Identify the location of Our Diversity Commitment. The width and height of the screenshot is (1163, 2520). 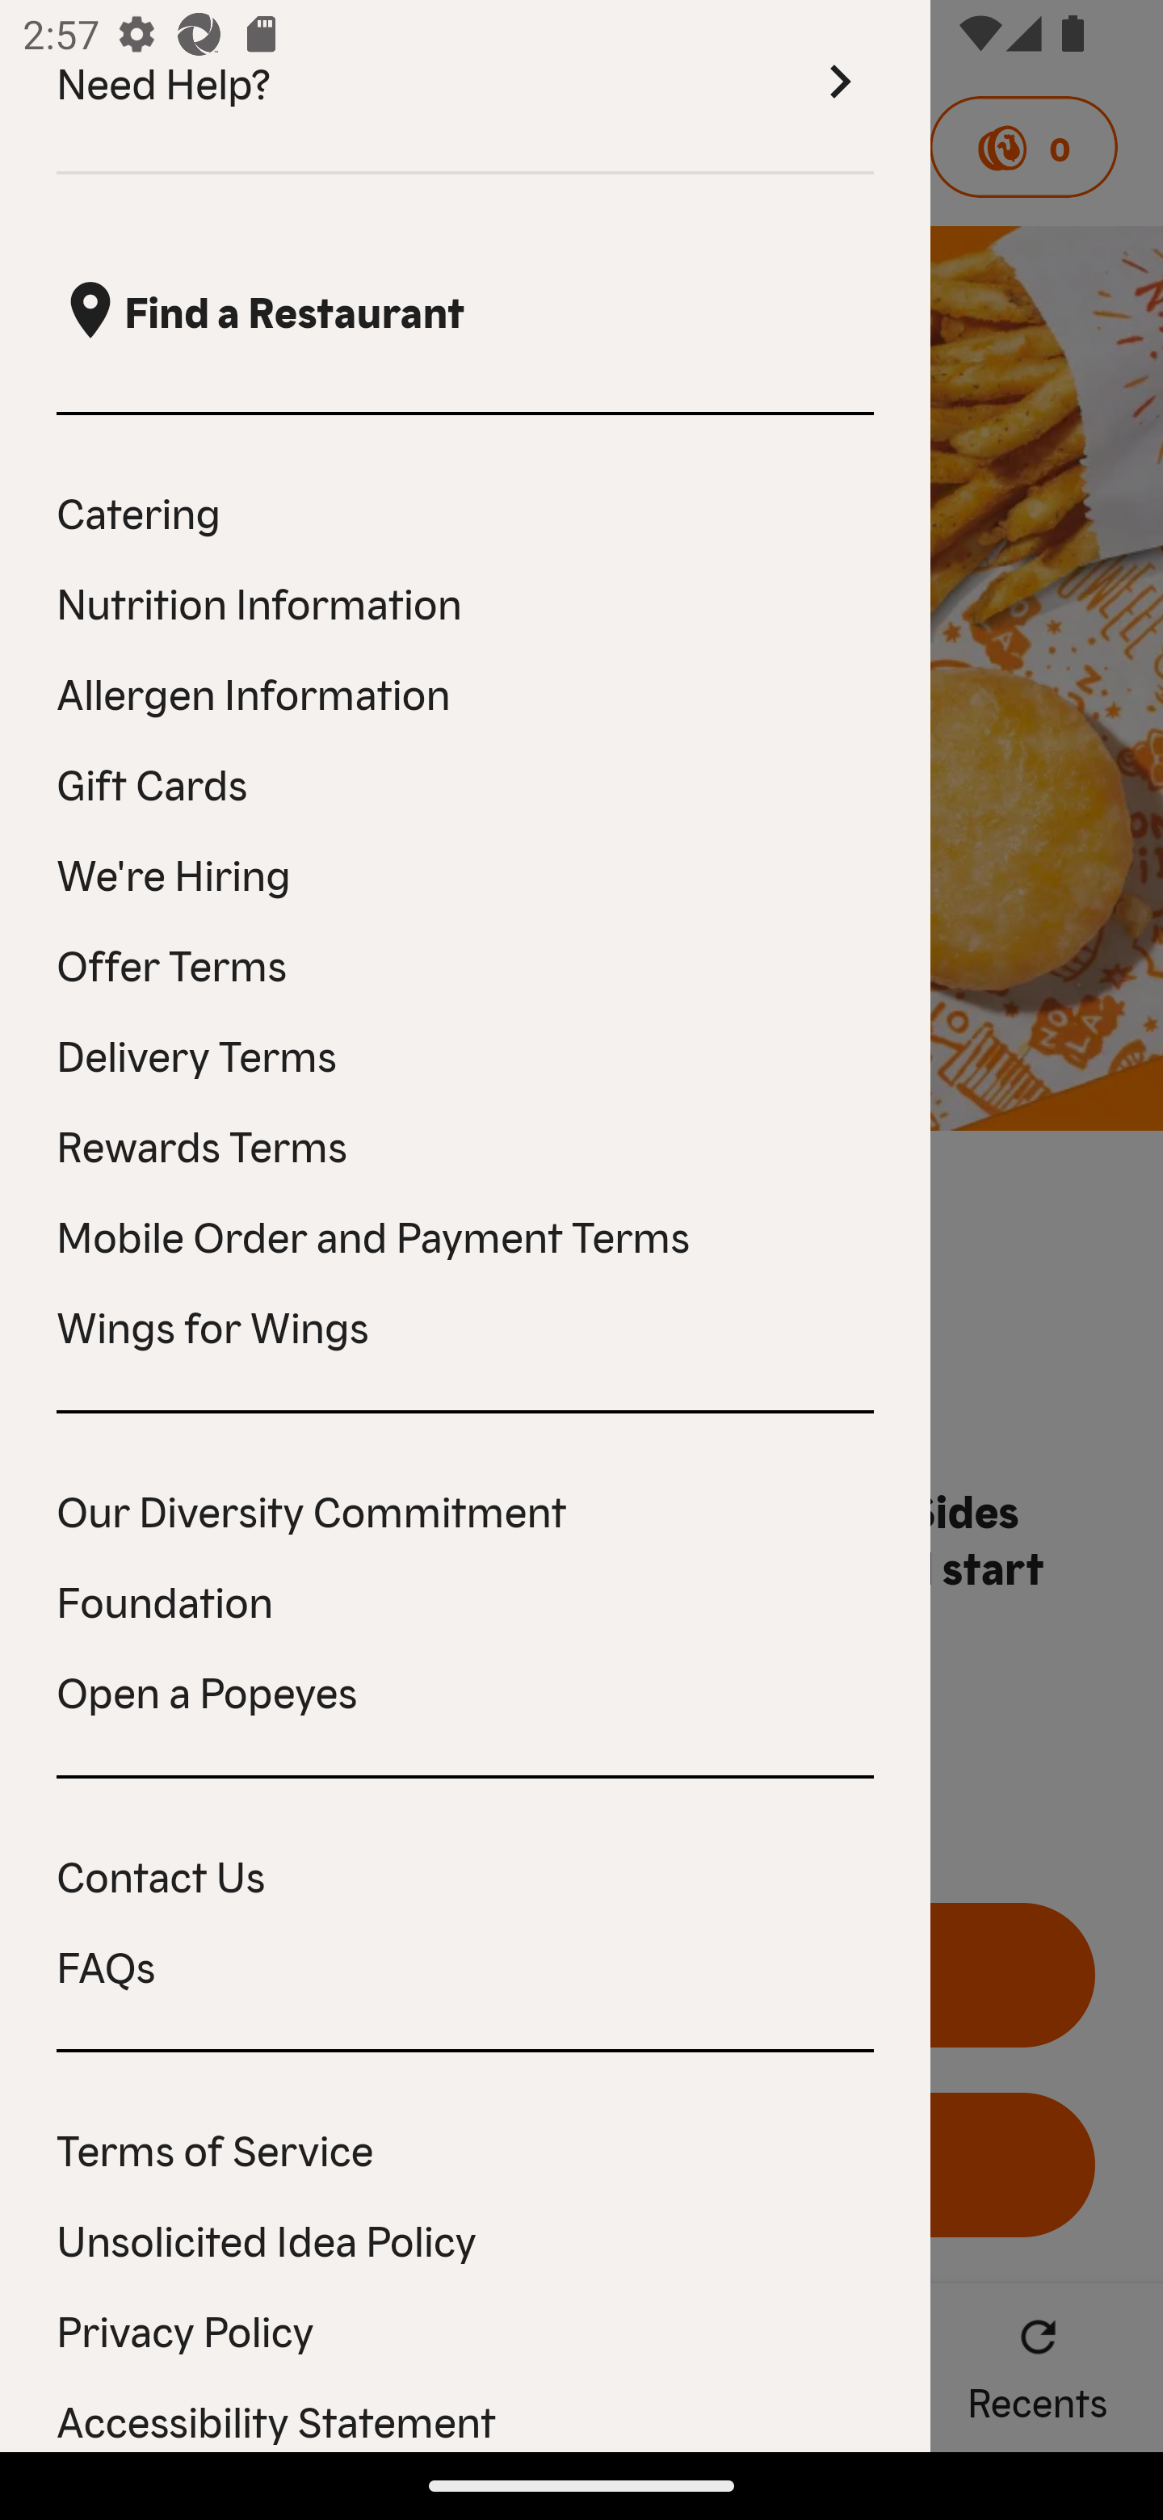
(465, 1509).